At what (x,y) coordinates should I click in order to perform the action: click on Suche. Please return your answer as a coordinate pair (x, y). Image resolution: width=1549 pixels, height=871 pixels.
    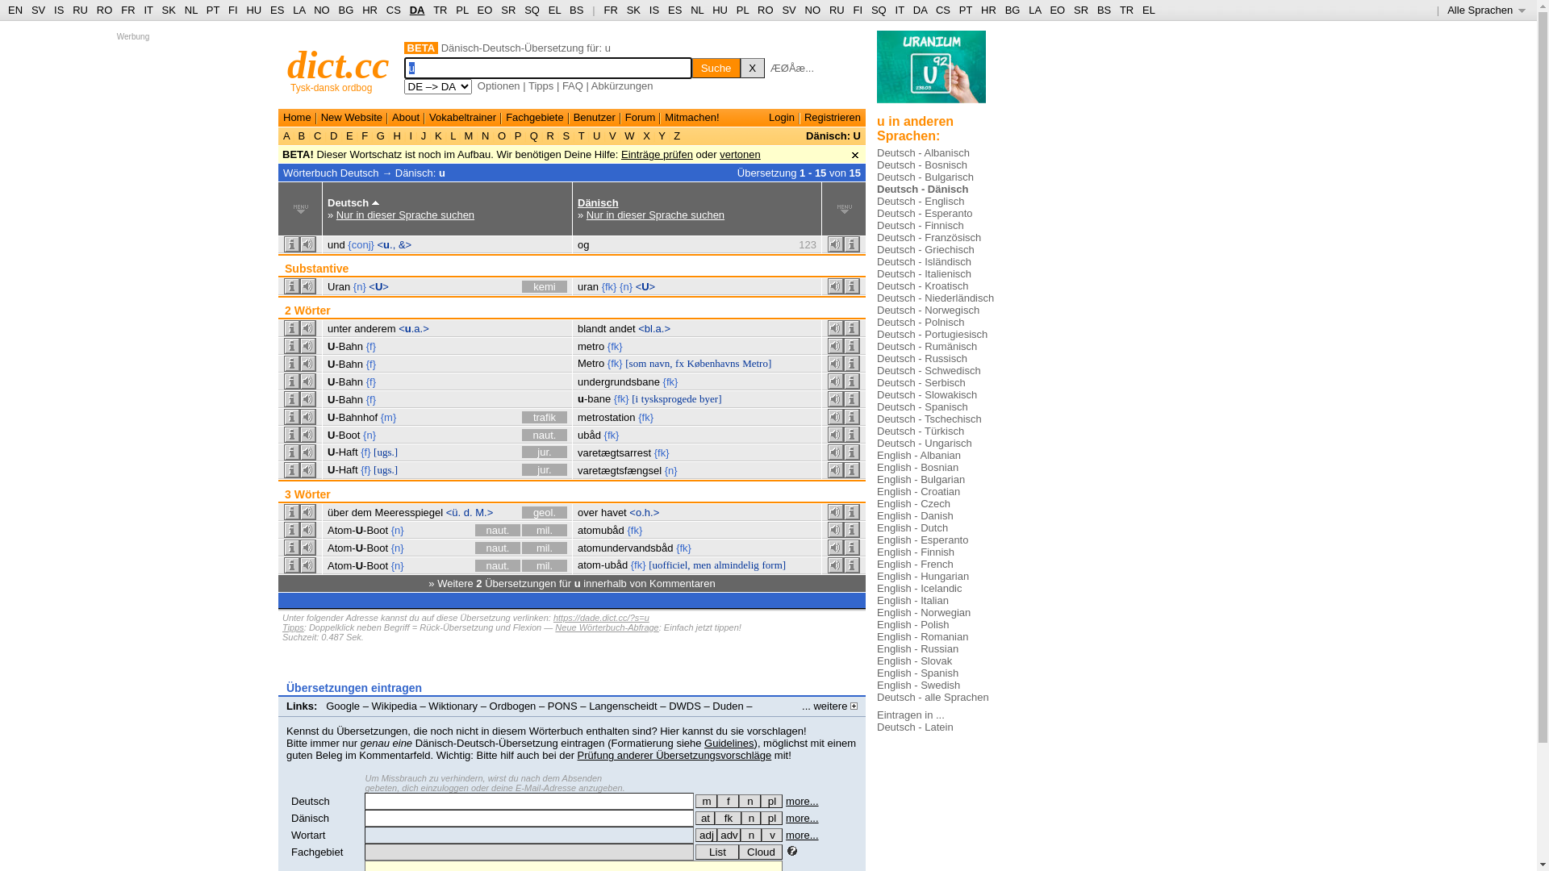
    Looking at the image, I should click on (716, 68).